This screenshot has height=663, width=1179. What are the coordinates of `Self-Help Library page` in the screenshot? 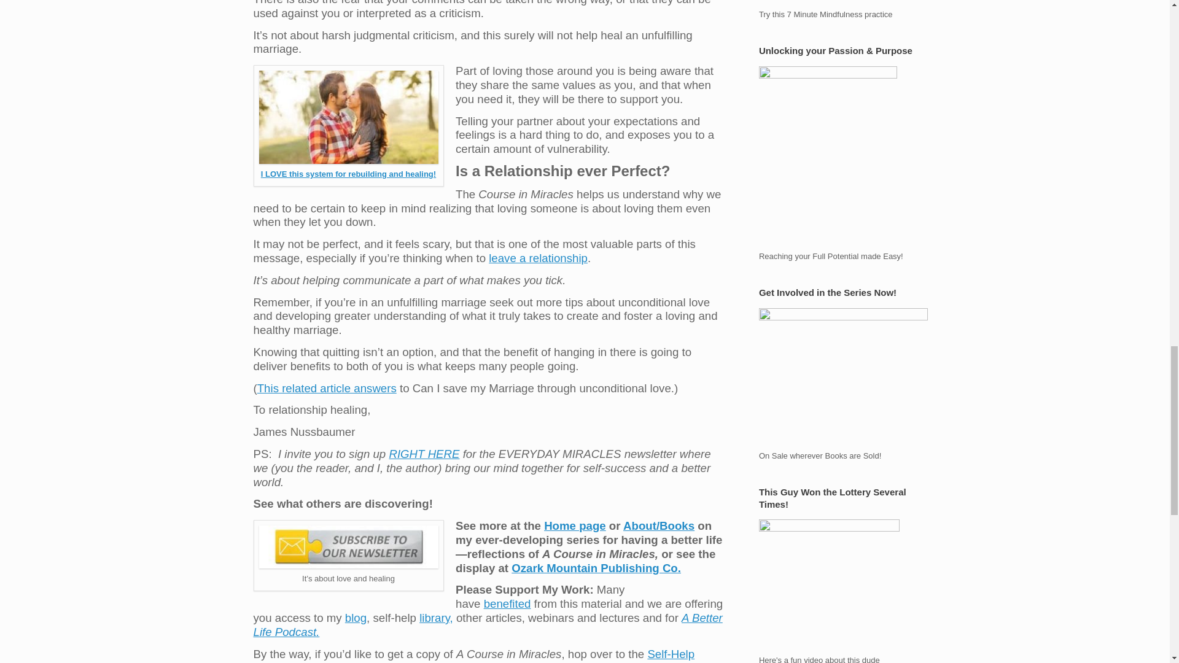 It's located at (473, 656).